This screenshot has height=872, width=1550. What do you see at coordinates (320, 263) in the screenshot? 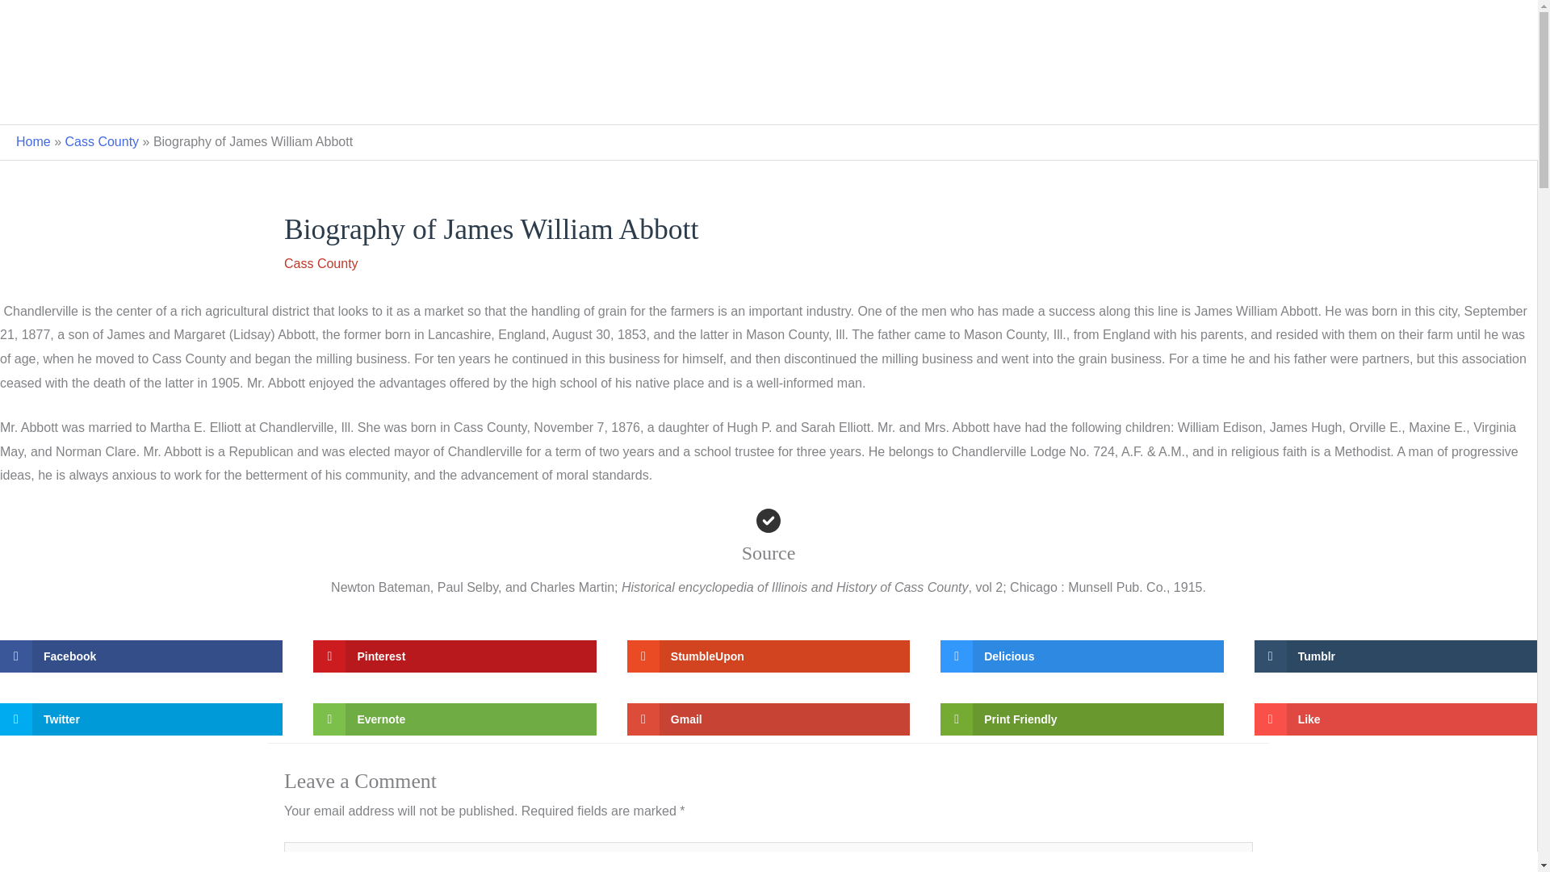
I see `Cass County` at bounding box center [320, 263].